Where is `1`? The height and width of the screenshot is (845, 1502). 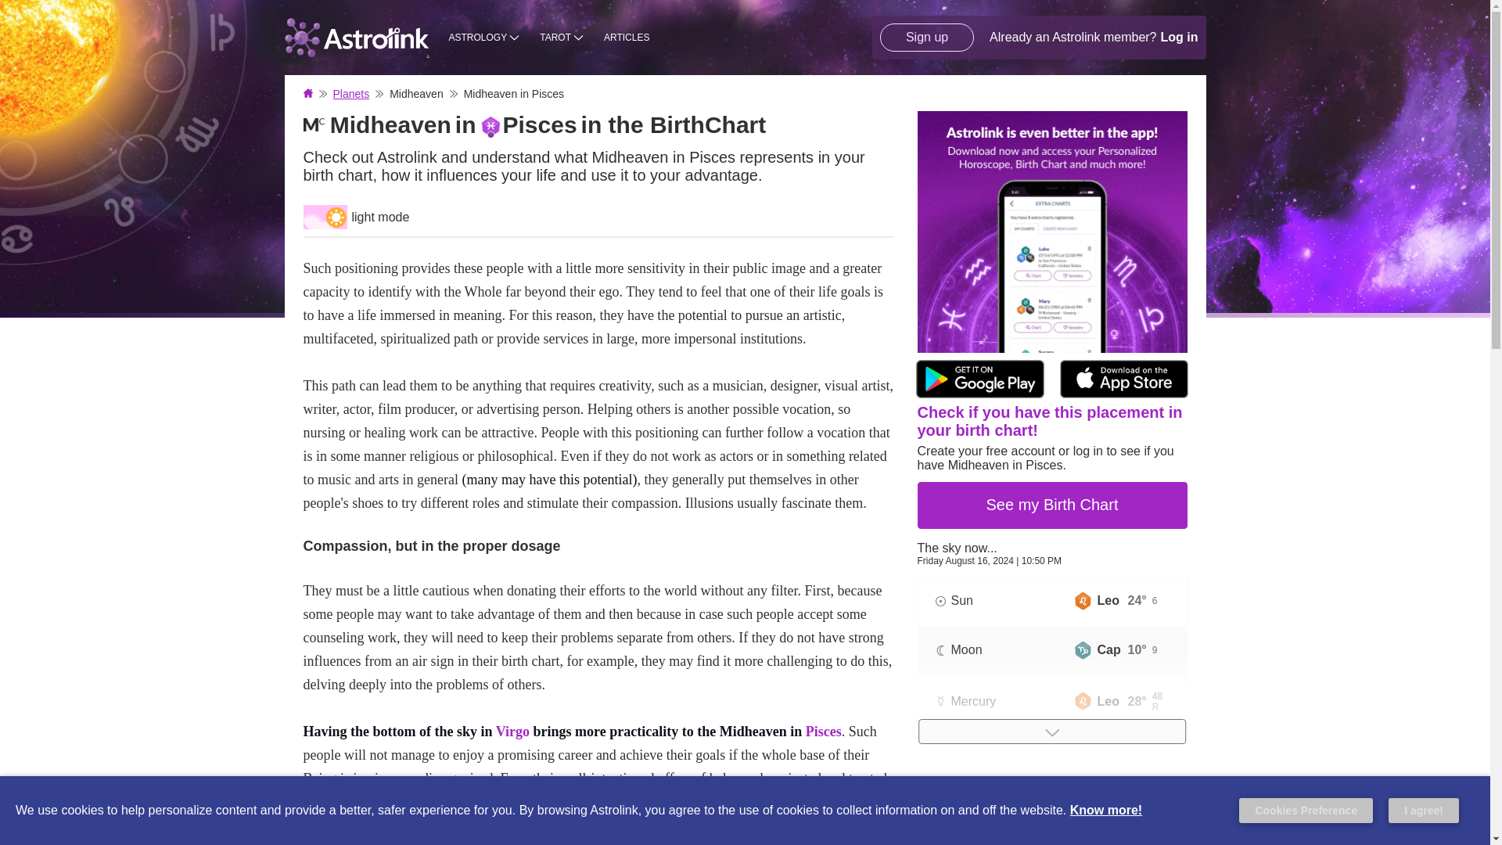
1 is located at coordinates (325, 217).